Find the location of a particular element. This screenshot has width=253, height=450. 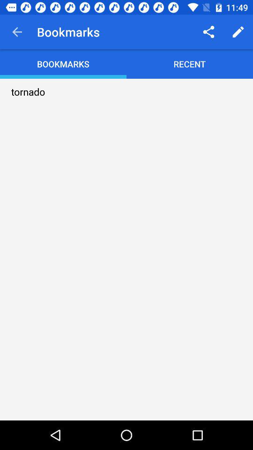

open the item above recent is located at coordinates (208, 32).